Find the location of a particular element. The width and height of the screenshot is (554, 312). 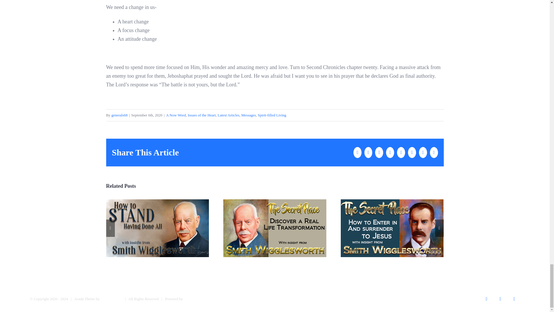

Issues of the Heart is located at coordinates (202, 115).